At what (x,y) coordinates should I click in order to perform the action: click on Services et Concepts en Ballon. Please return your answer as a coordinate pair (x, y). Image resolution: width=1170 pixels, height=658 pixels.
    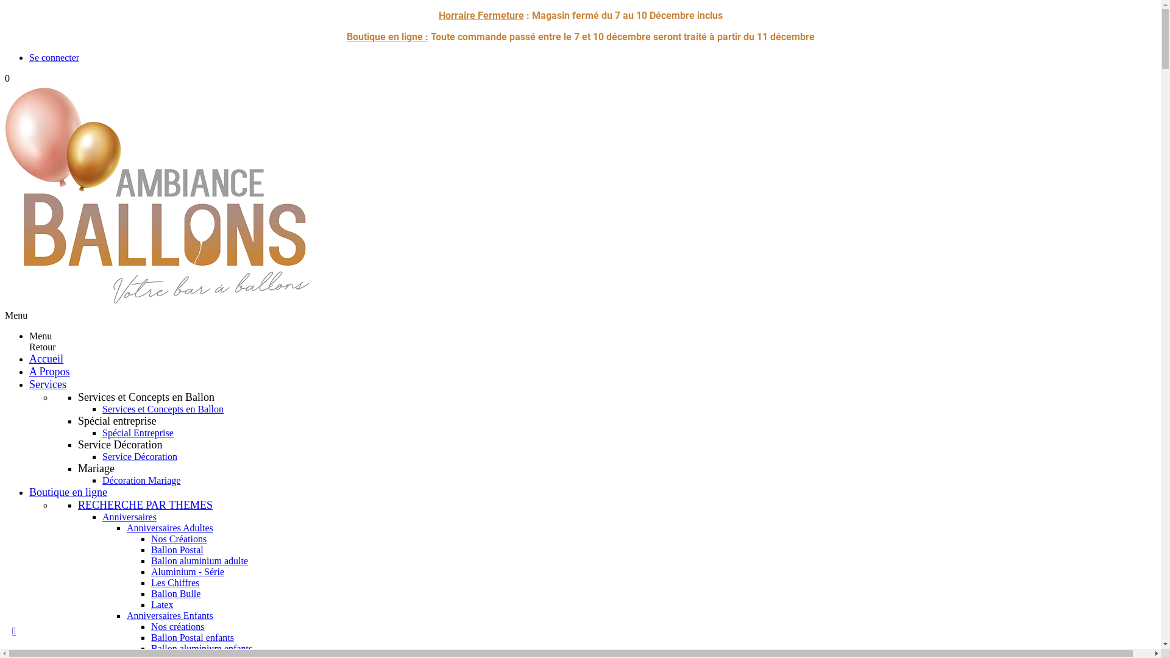
    Looking at the image, I should click on (163, 409).